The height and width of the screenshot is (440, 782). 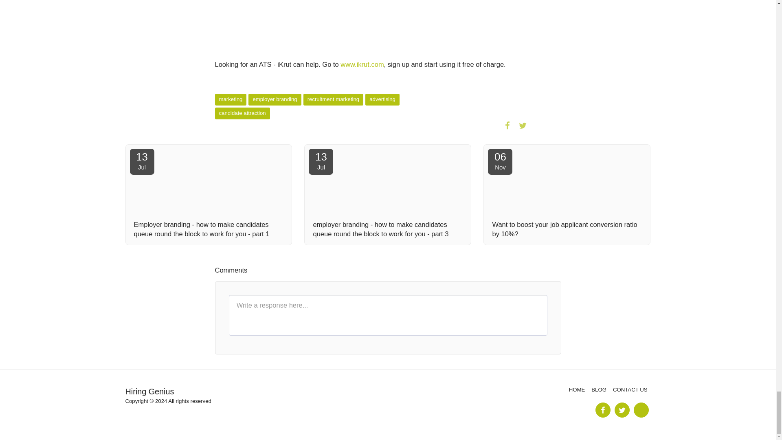 I want to click on RSS, so click(x=142, y=161).